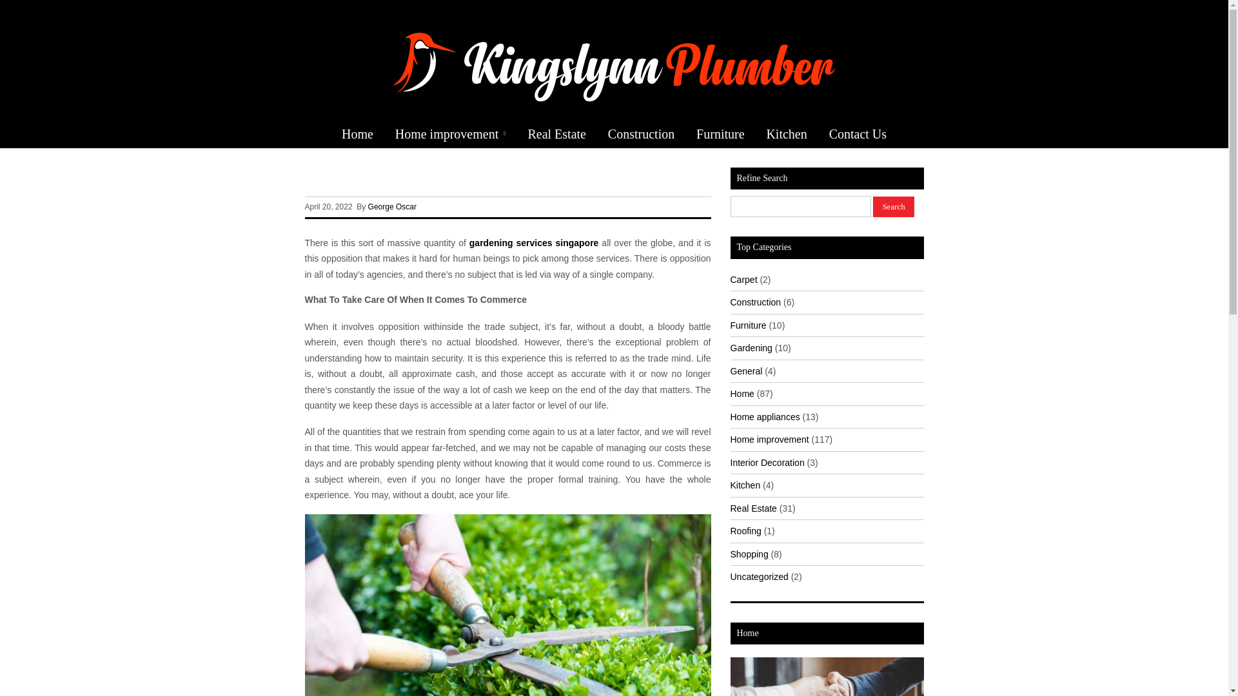  Describe the element at coordinates (746, 371) in the screenshot. I see `General` at that location.